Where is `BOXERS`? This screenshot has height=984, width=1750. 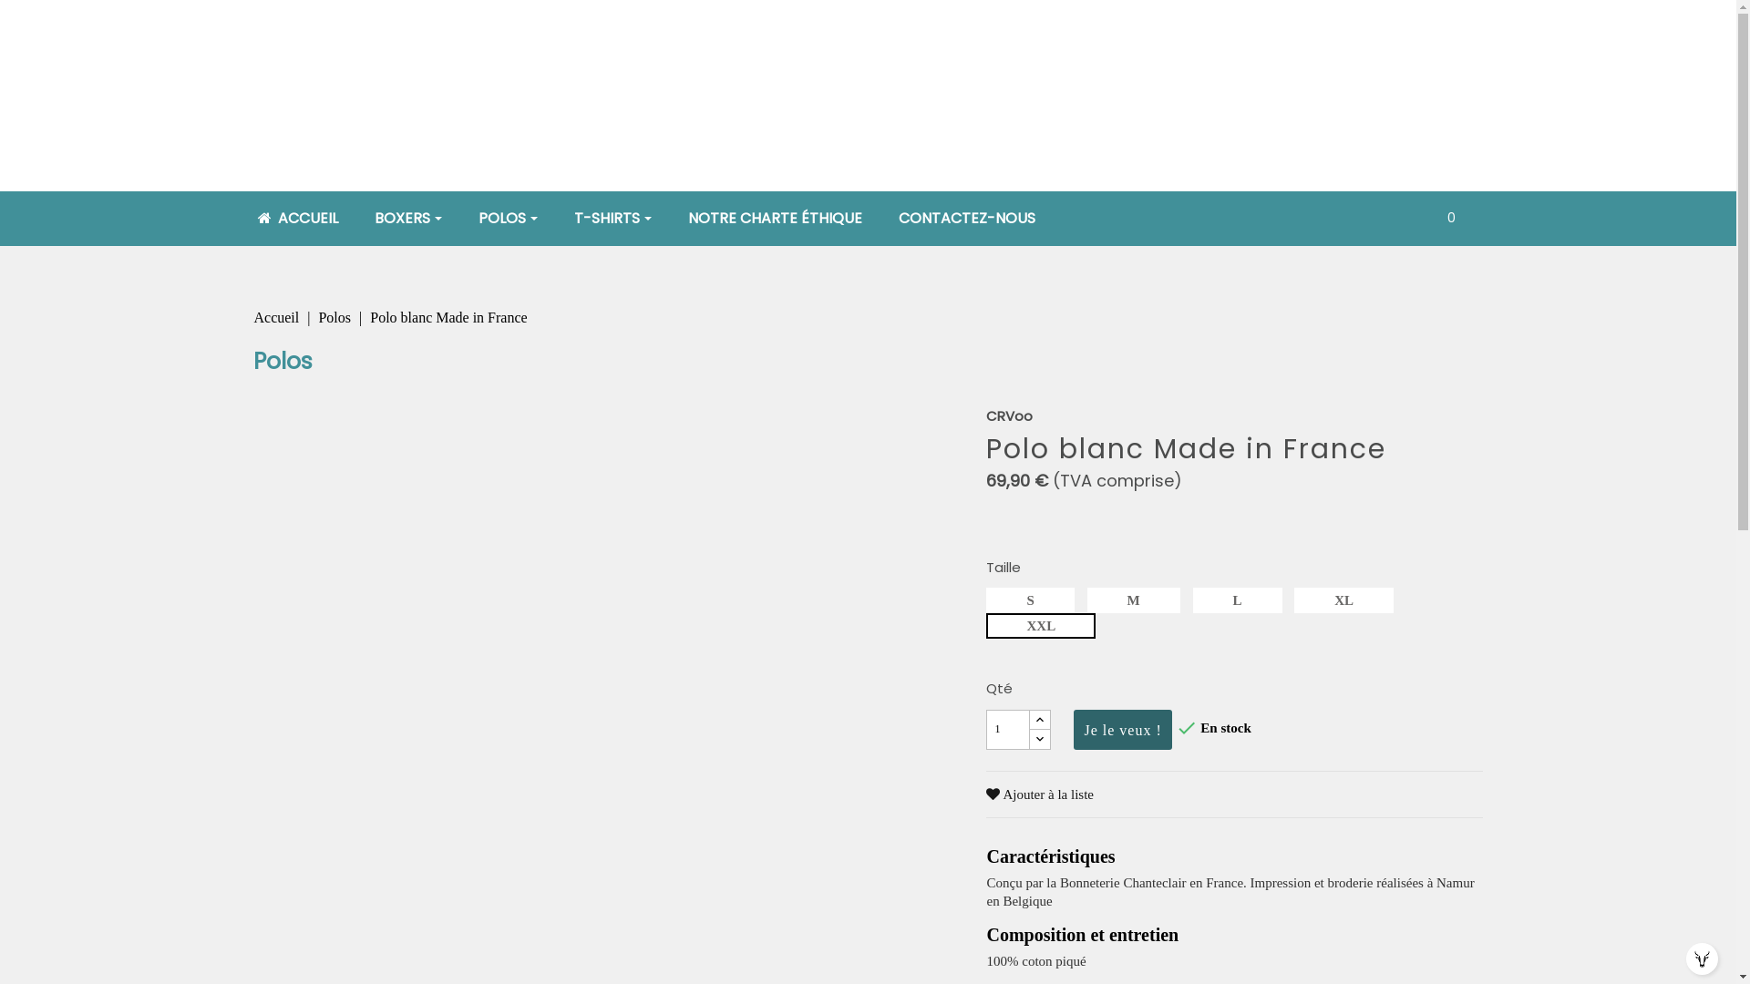 BOXERS is located at coordinates (407, 219).